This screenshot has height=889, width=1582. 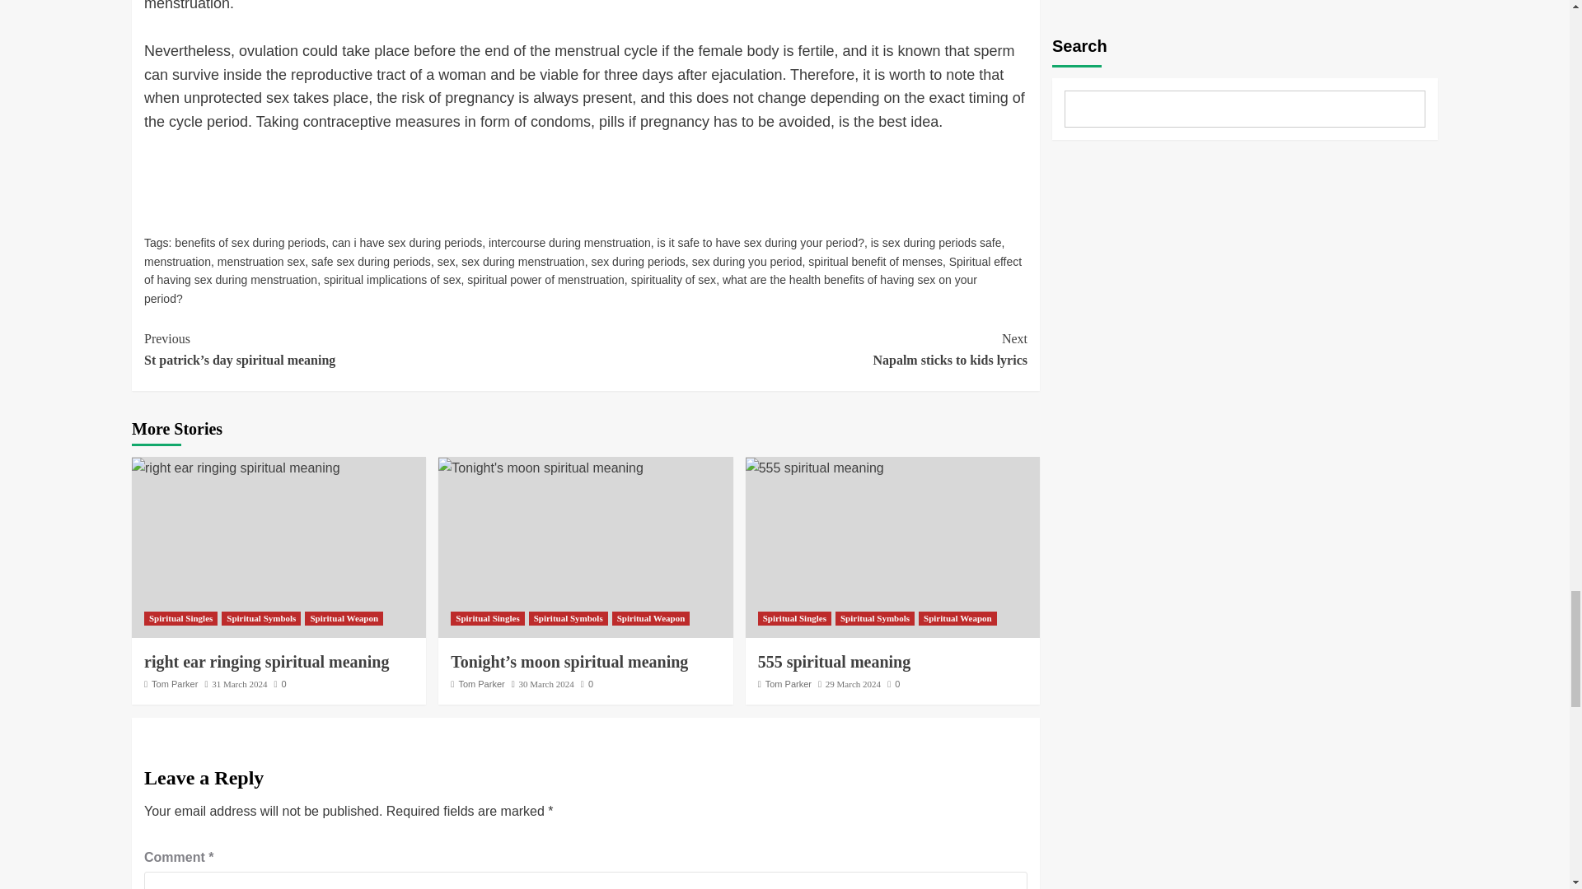 I want to click on spirituality of sex, so click(x=674, y=279).